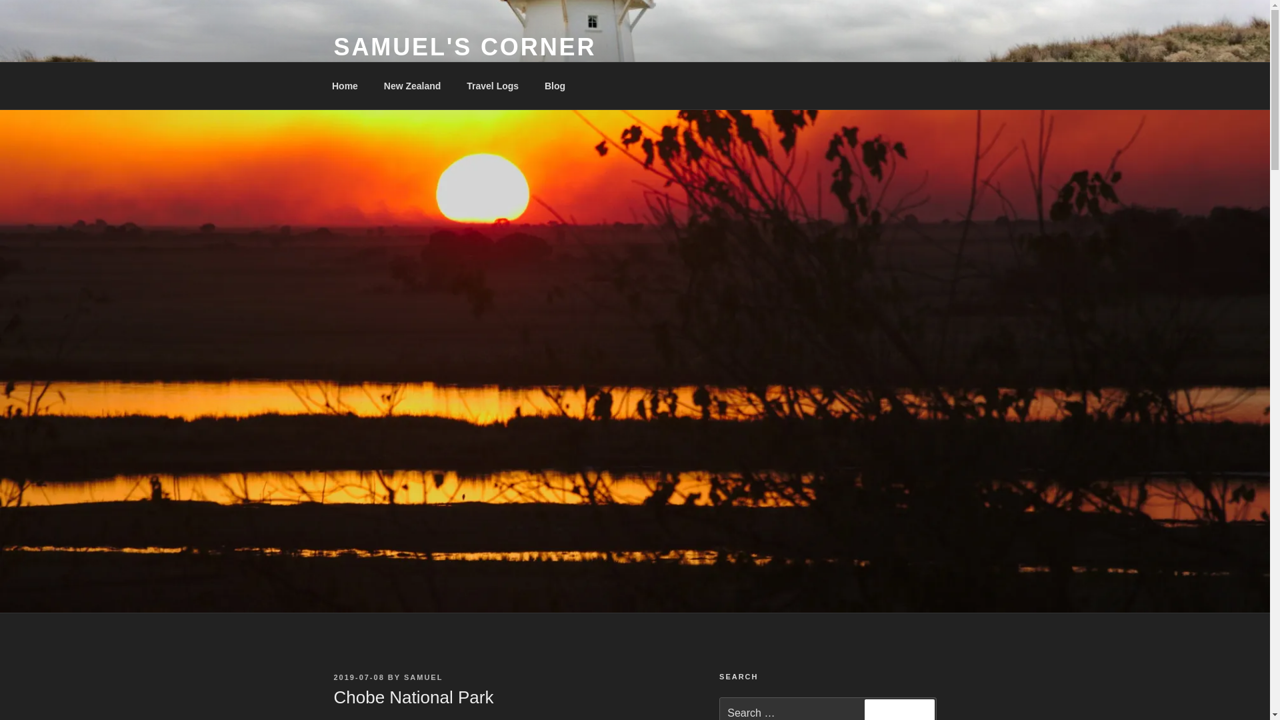  What do you see at coordinates (345, 85) in the screenshot?
I see `Home` at bounding box center [345, 85].